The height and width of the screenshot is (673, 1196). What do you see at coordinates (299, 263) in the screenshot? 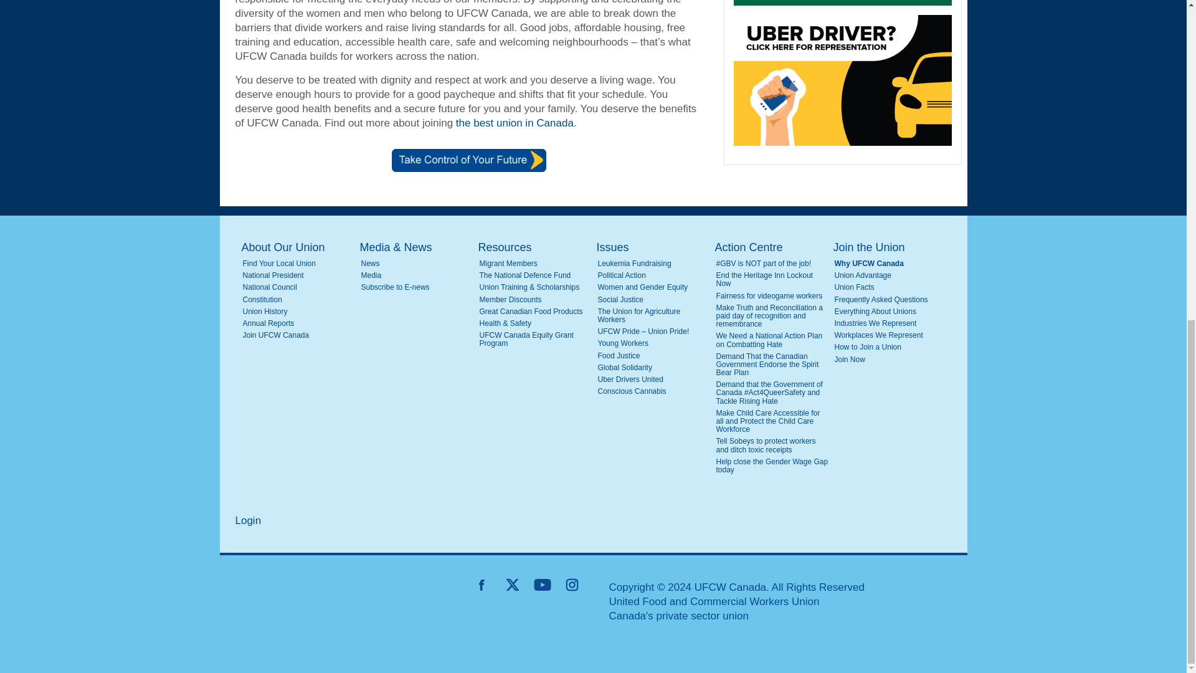
I see `Find Your Local Union` at bounding box center [299, 263].